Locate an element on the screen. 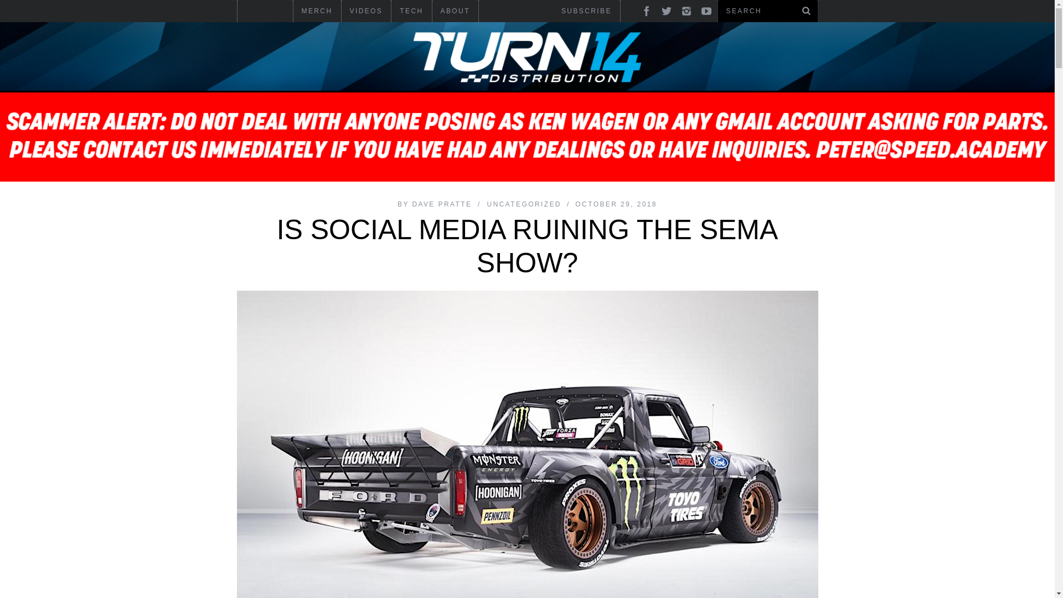 This screenshot has width=1063, height=598. HOME is located at coordinates (259, 22).